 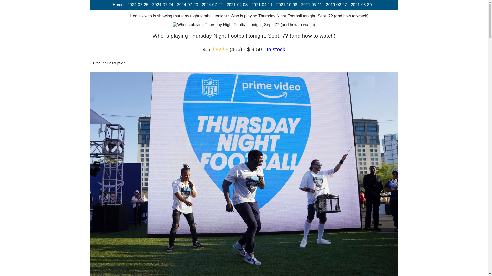 What do you see at coordinates (237, 5) in the screenshot?
I see `2021-04-08` at bounding box center [237, 5].